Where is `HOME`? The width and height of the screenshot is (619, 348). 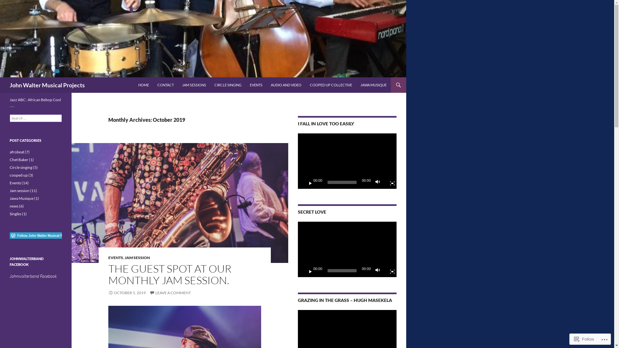
HOME is located at coordinates (144, 85).